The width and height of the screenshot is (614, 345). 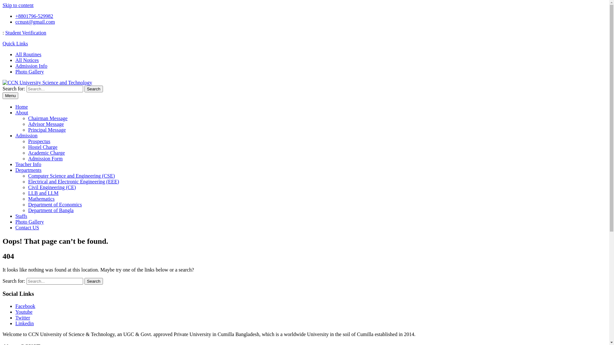 I want to click on Prospectus, so click(x=39, y=141).